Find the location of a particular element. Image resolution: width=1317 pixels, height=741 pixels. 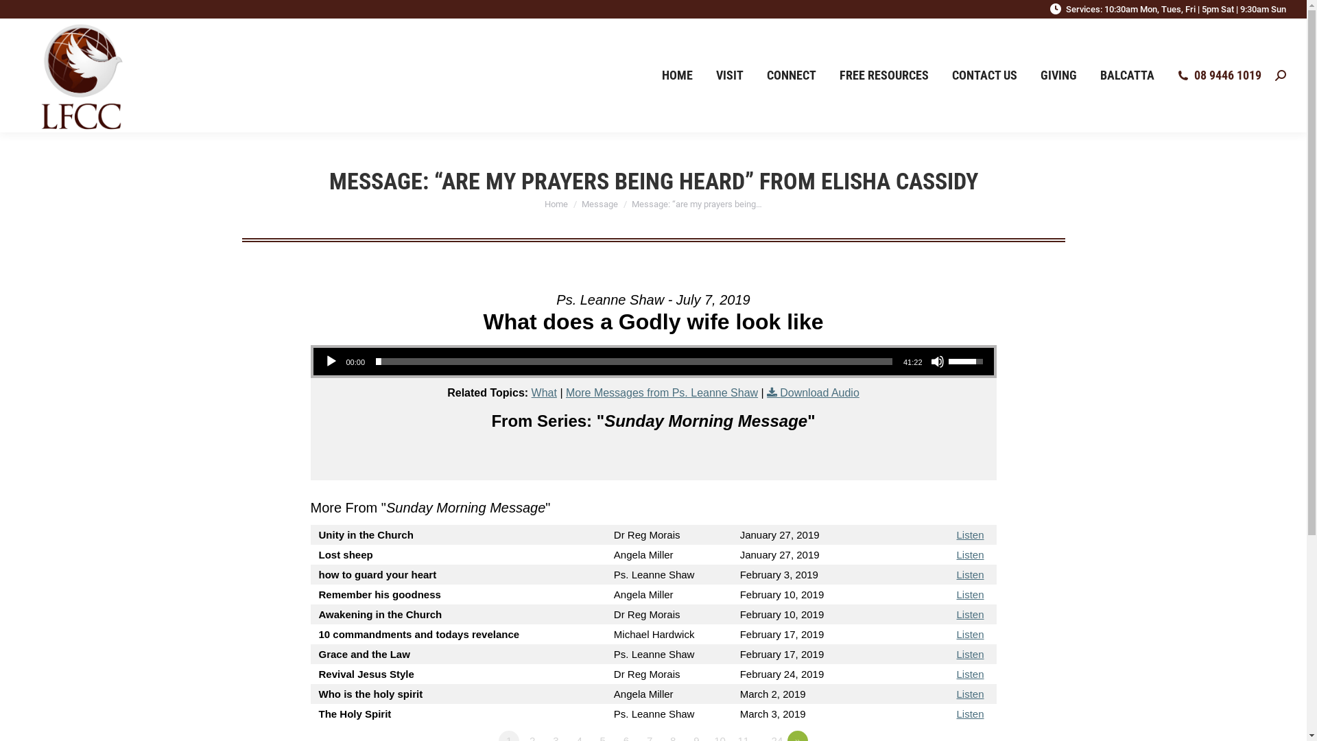

Listen is located at coordinates (970, 714).